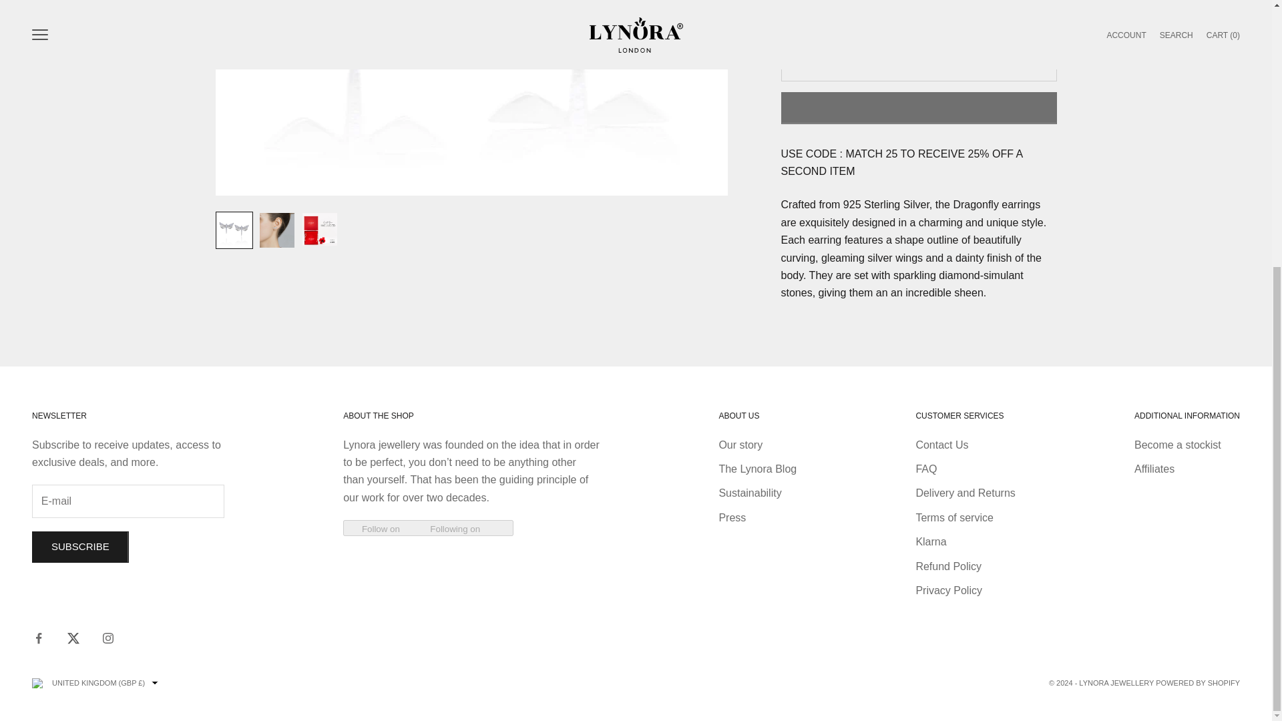 The image size is (1282, 721). I want to click on Klarna, so click(930, 541).